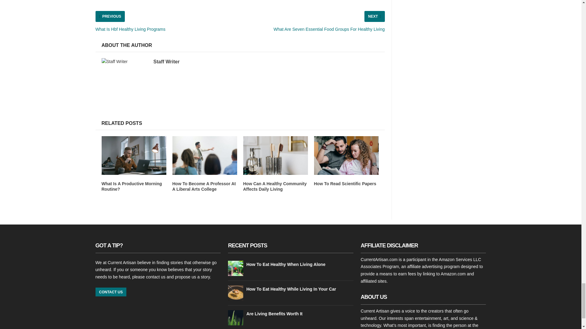 This screenshot has height=329, width=586. Describe the element at coordinates (166, 62) in the screenshot. I see `Staff Writer` at that location.